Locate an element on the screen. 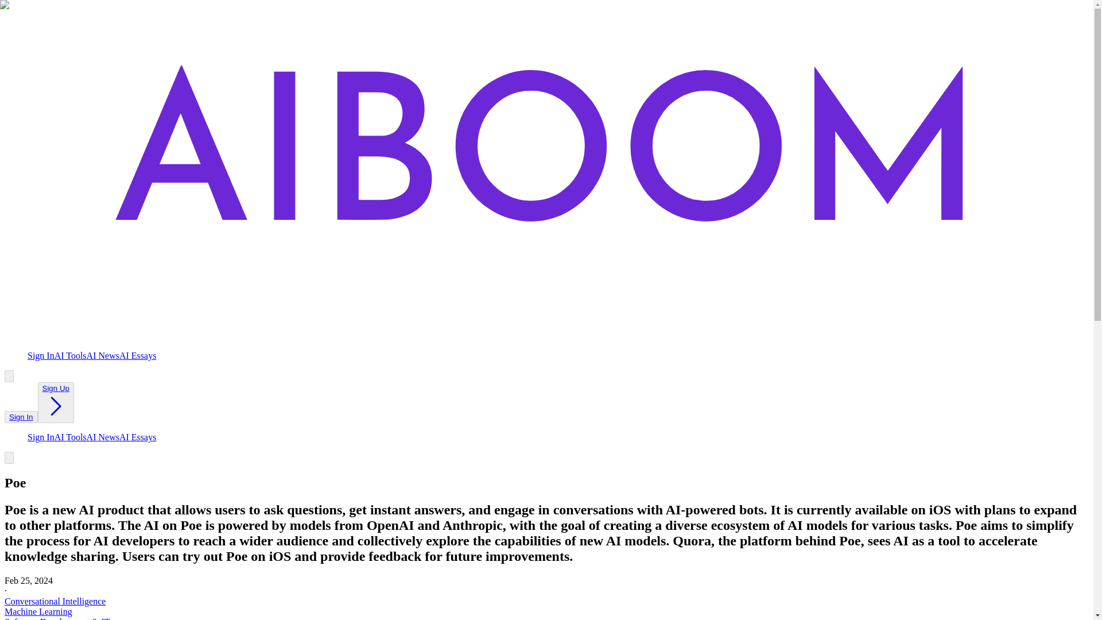  Sign Up is located at coordinates (56, 402).